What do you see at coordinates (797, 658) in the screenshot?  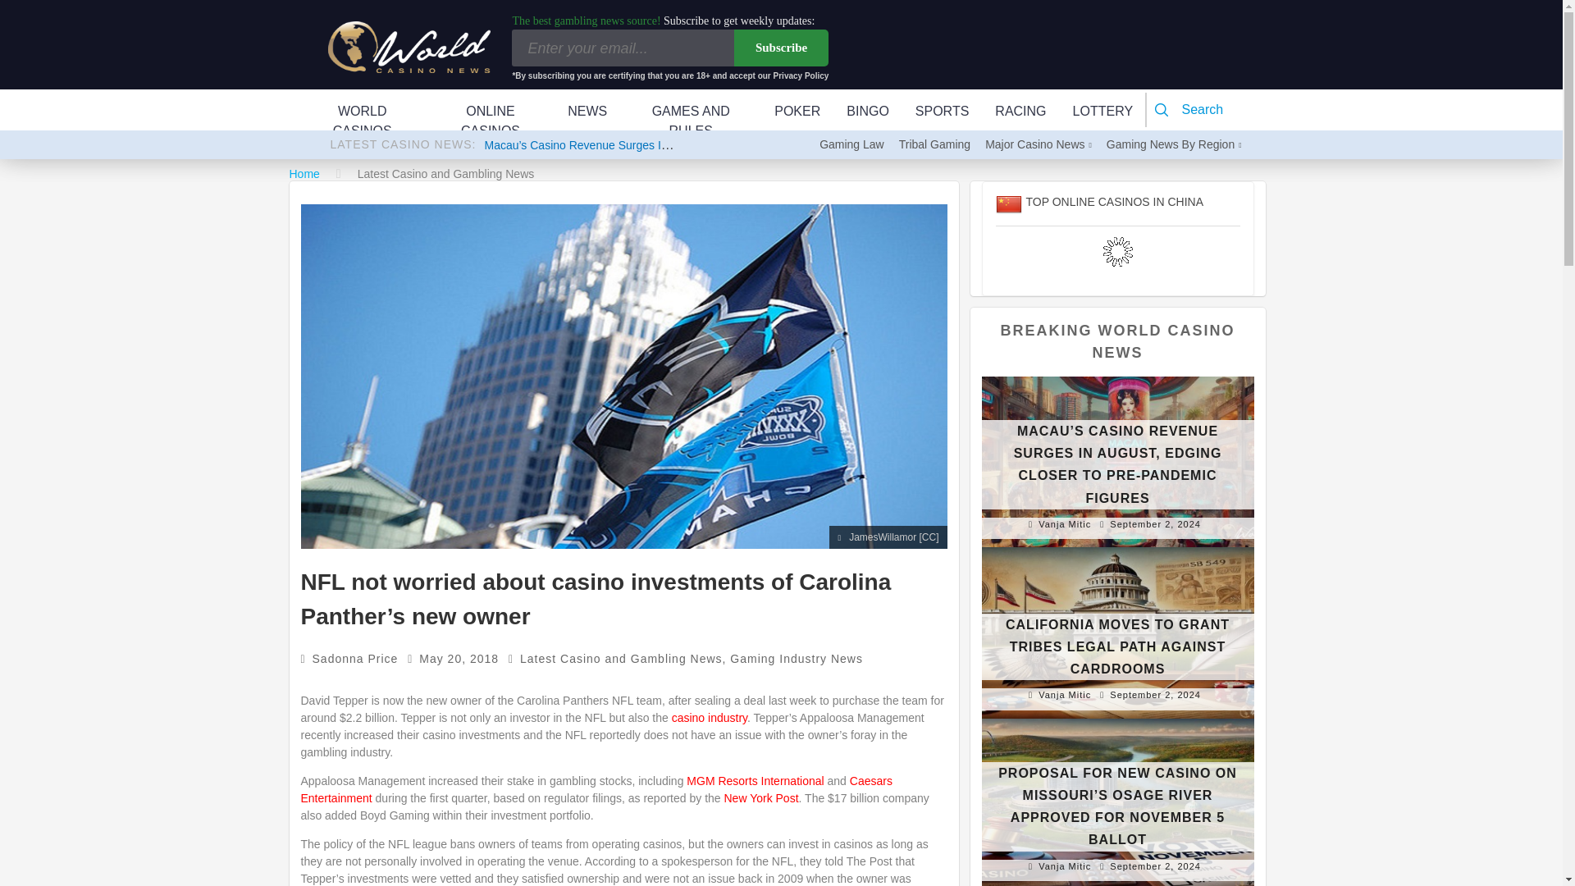 I see `View all posts in Gaming Industry News` at bounding box center [797, 658].